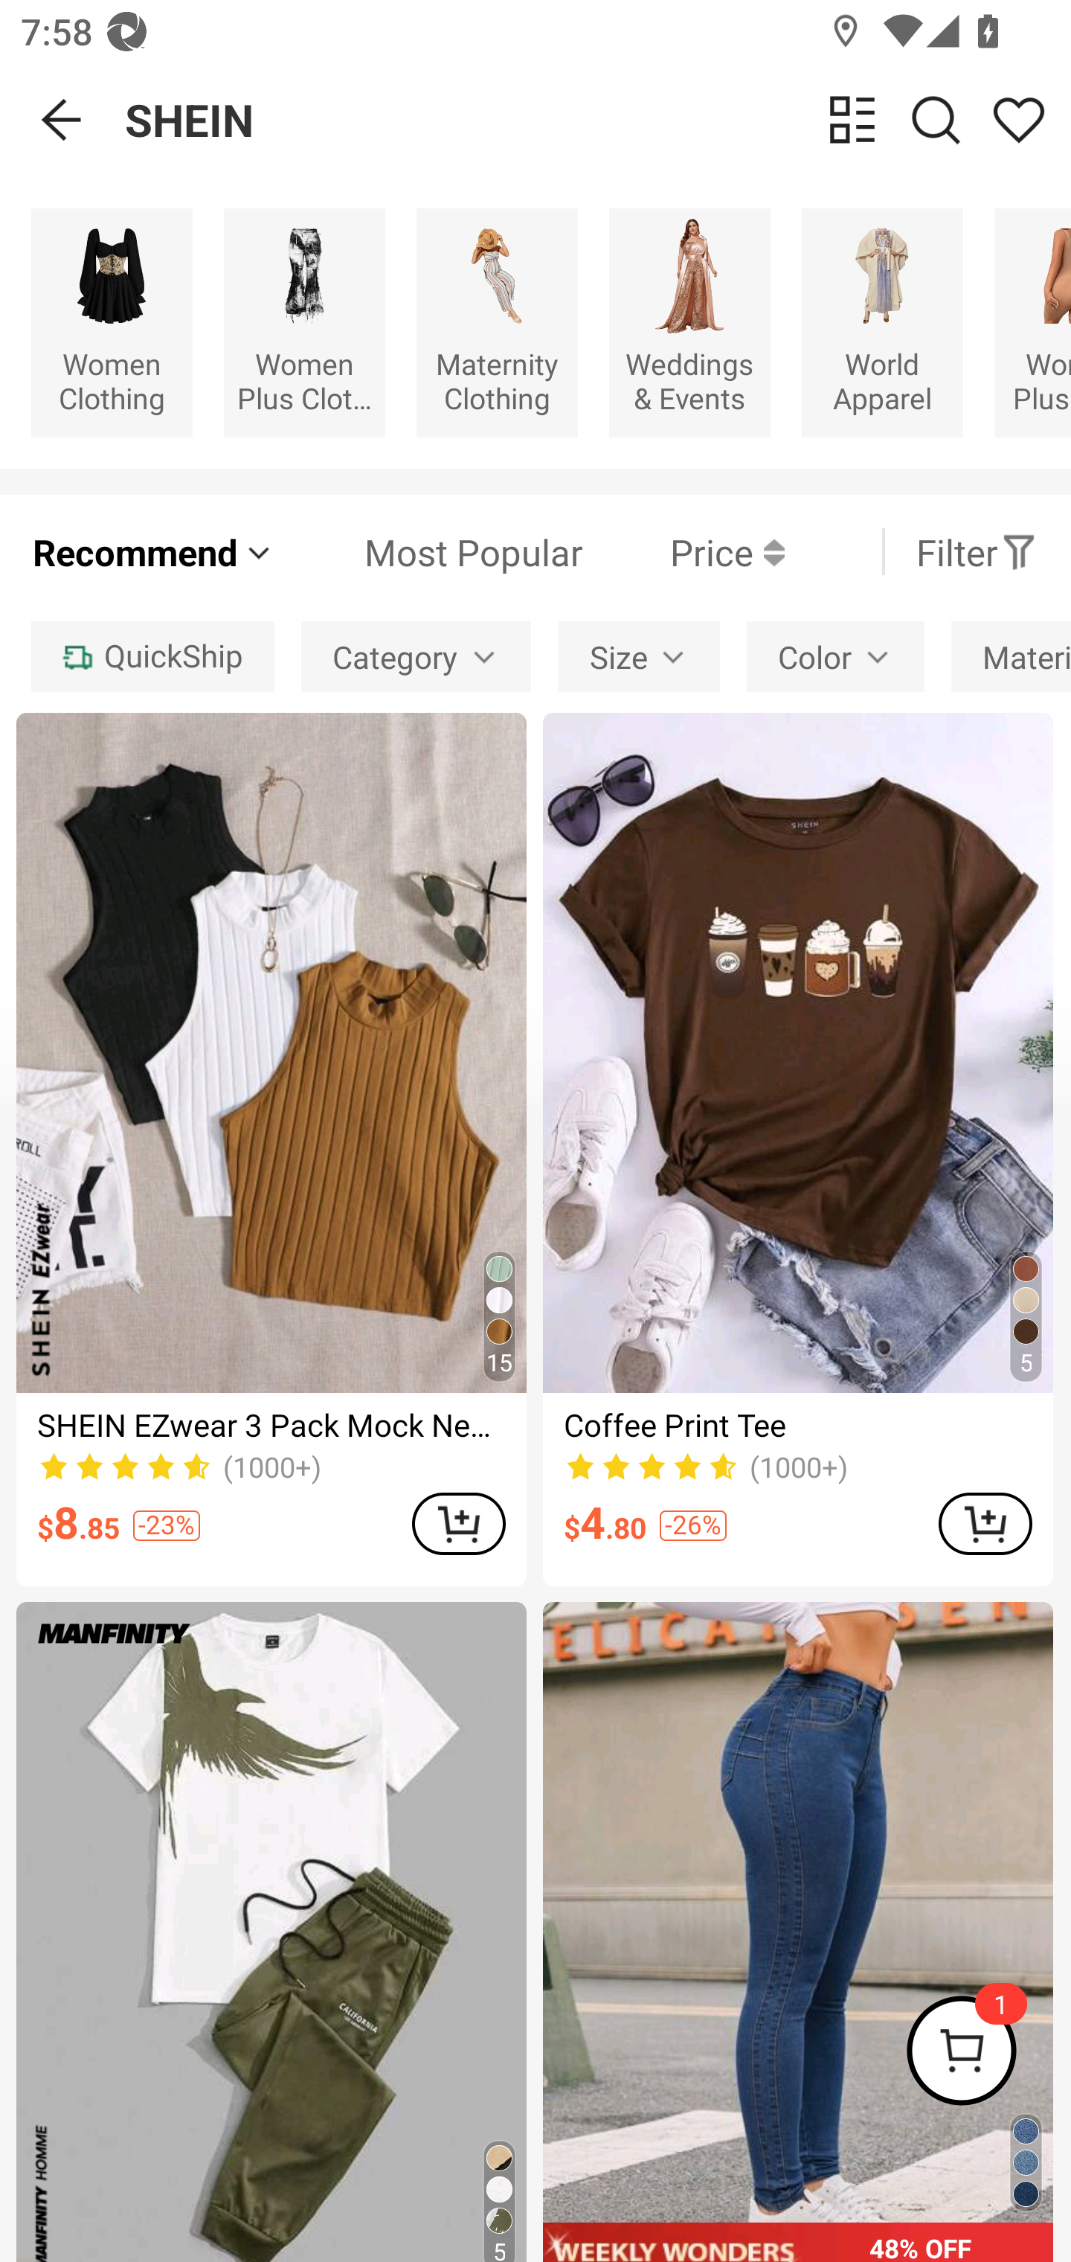 The image size is (1071, 2262). What do you see at coordinates (834, 657) in the screenshot?
I see `Color` at bounding box center [834, 657].